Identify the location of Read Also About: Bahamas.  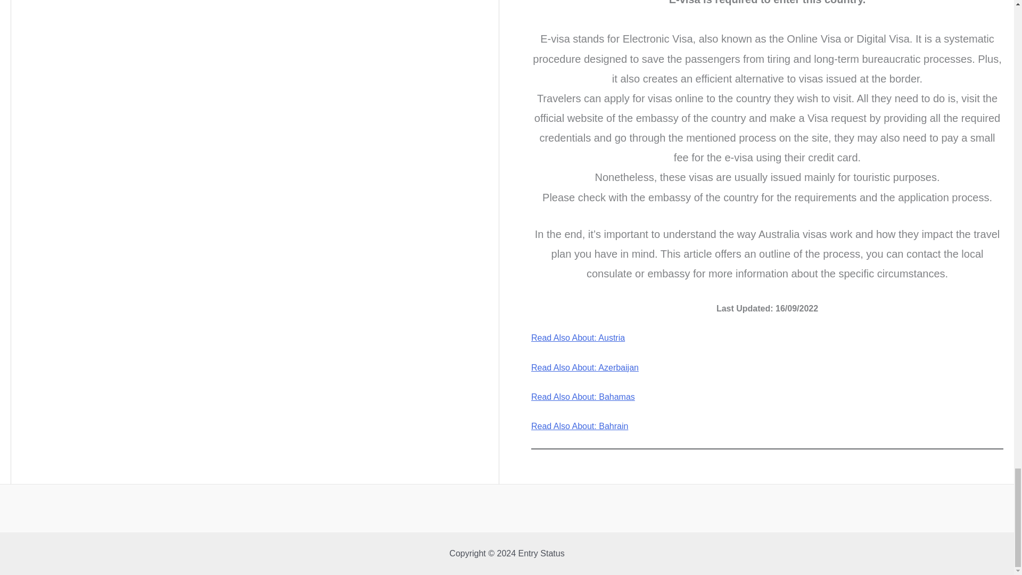
(583, 396).